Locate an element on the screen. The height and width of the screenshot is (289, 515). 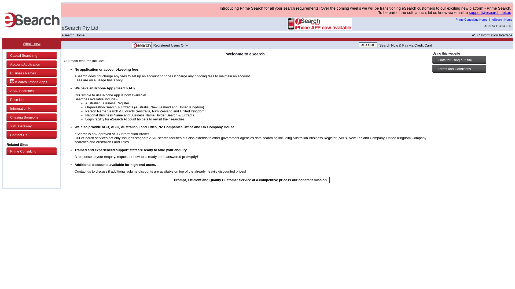
Price List is located at coordinates (32, 100).